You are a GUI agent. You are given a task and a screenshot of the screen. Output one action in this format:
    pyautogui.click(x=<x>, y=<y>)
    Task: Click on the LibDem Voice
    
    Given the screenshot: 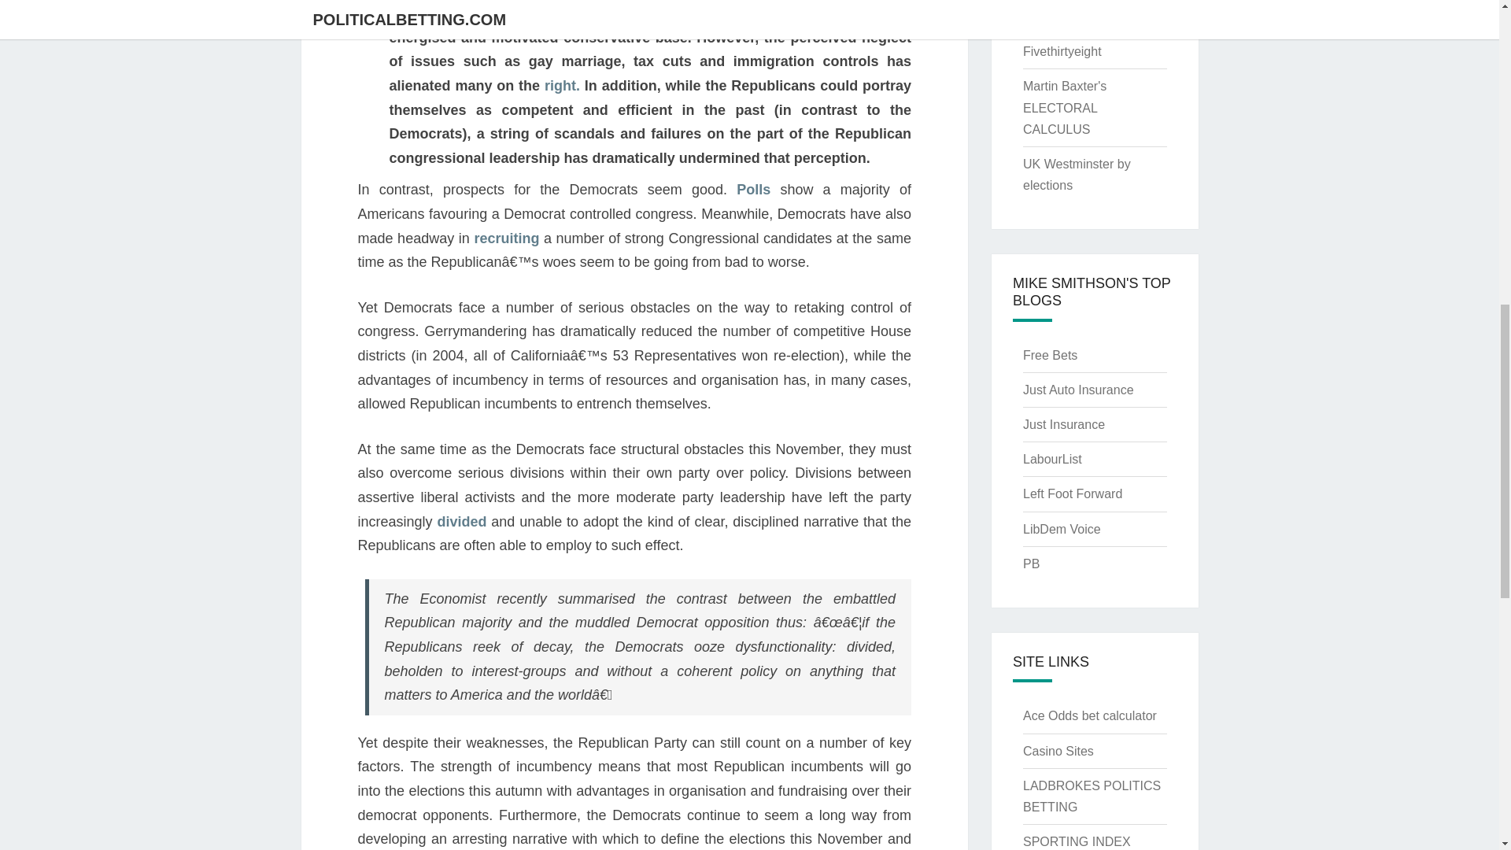 What is the action you would take?
    pyautogui.click(x=1062, y=529)
    